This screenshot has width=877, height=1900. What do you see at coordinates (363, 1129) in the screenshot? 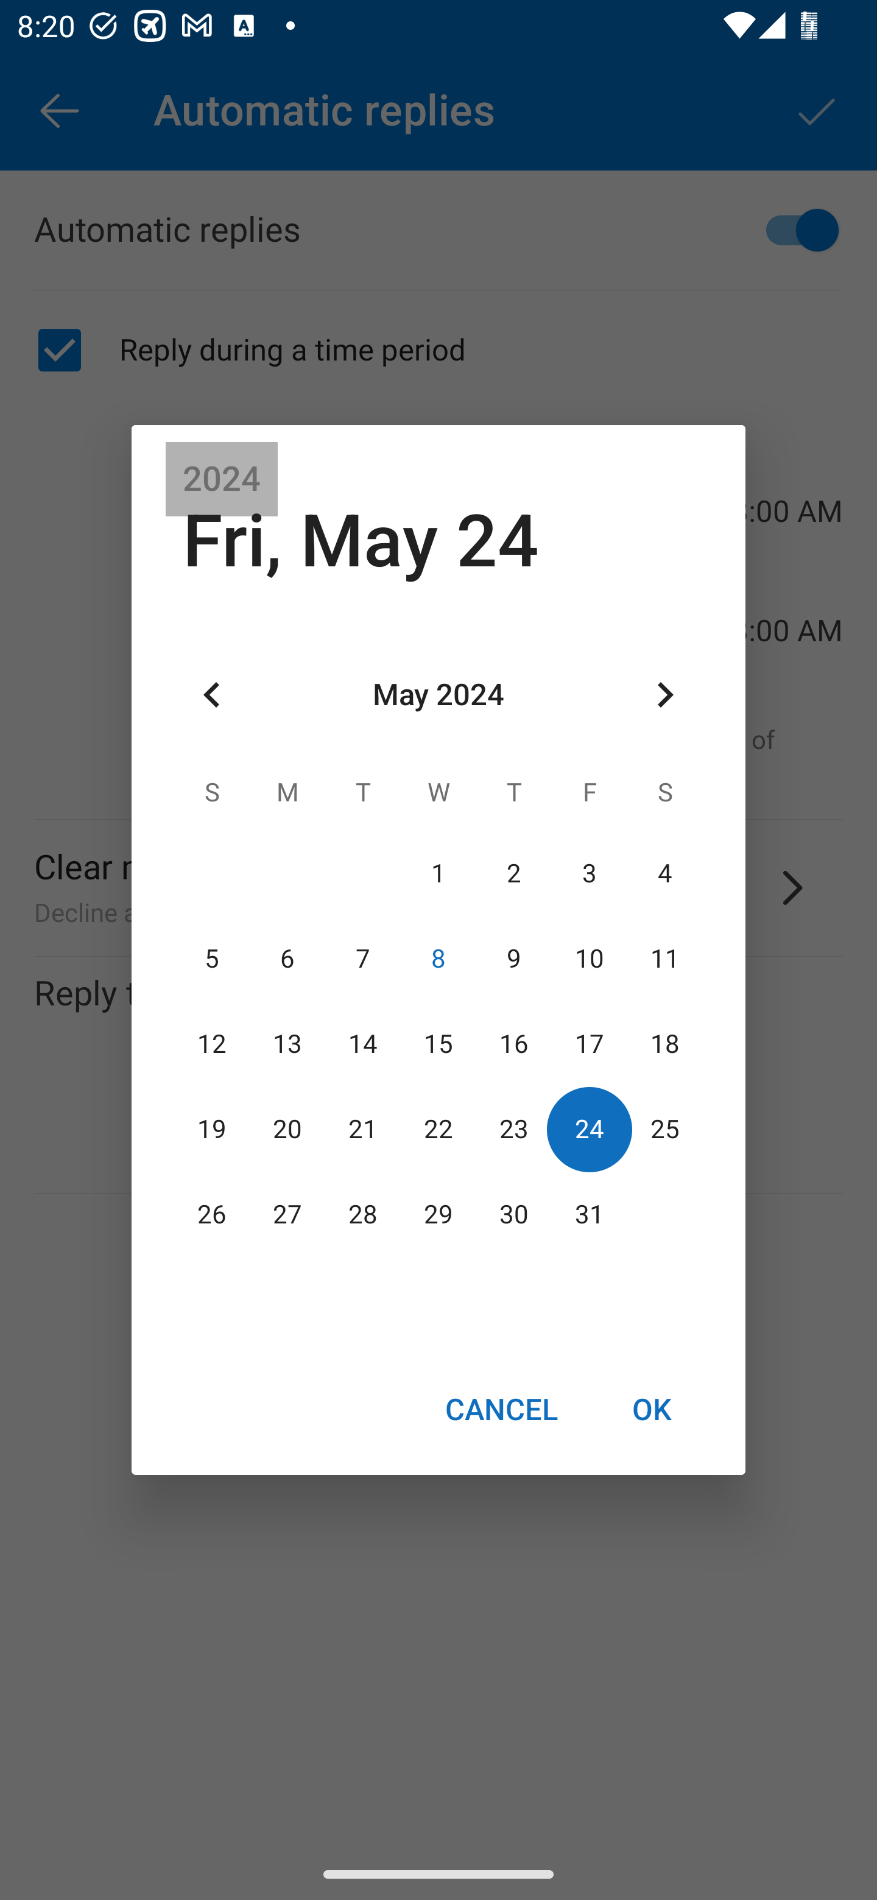
I see `21 21 May 2024` at bounding box center [363, 1129].